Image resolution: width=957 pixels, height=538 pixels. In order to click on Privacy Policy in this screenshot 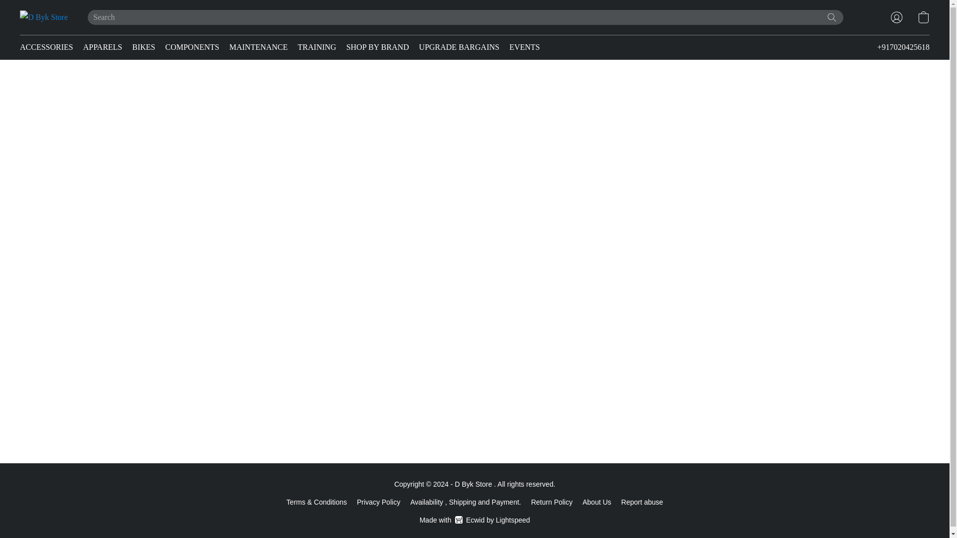, I will do `click(378, 502)`.